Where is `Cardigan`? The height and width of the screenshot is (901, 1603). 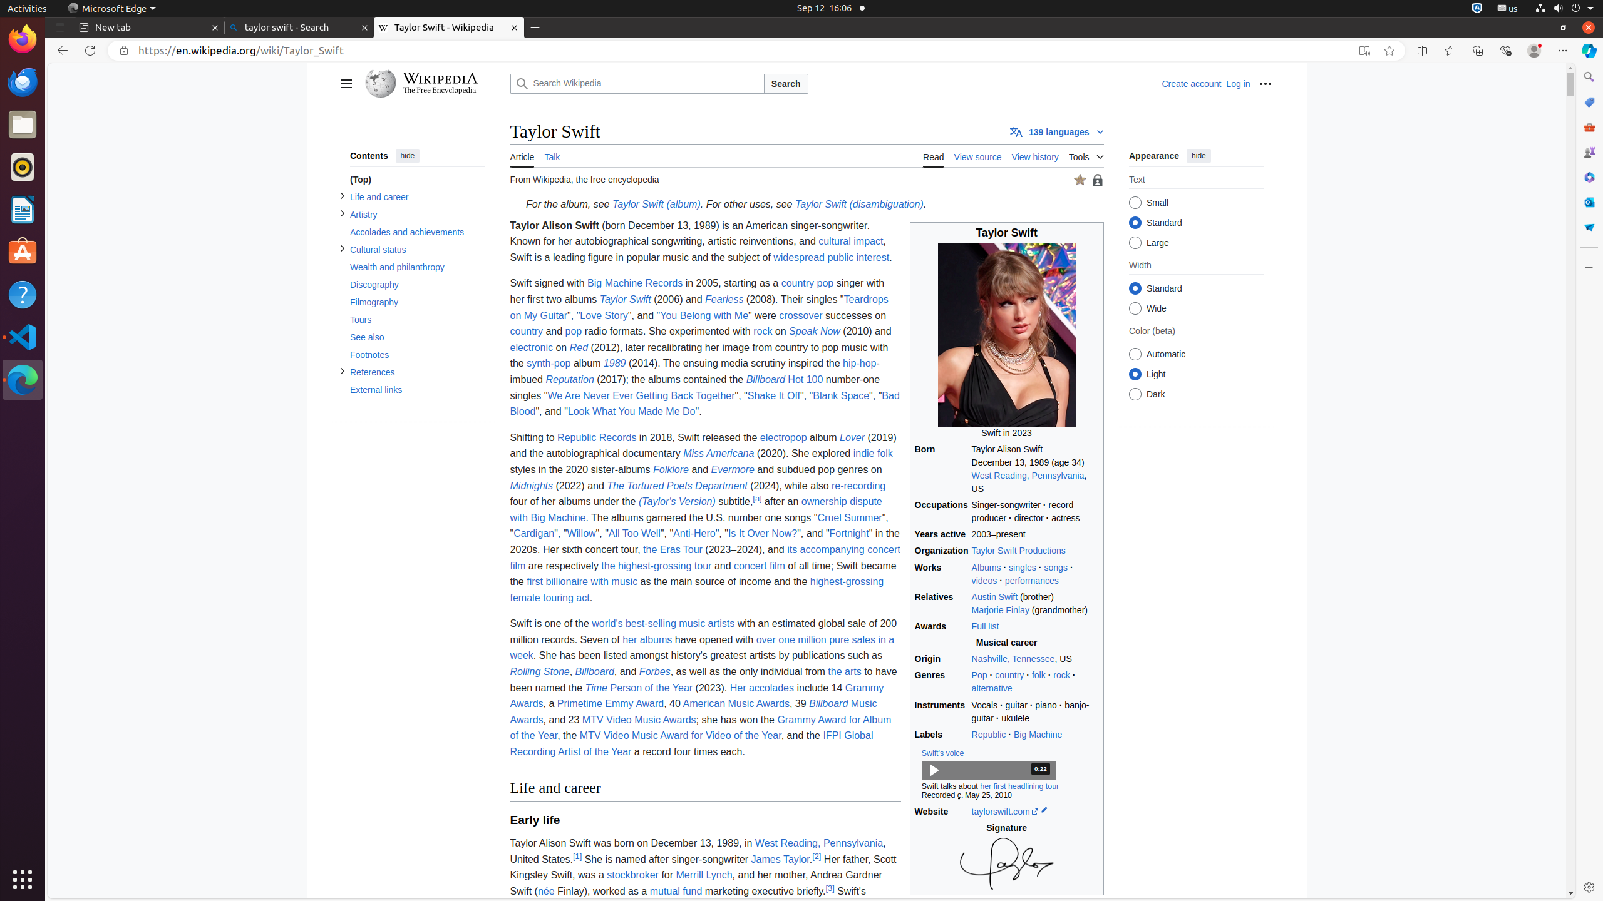 Cardigan is located at coordinates (534, 534).